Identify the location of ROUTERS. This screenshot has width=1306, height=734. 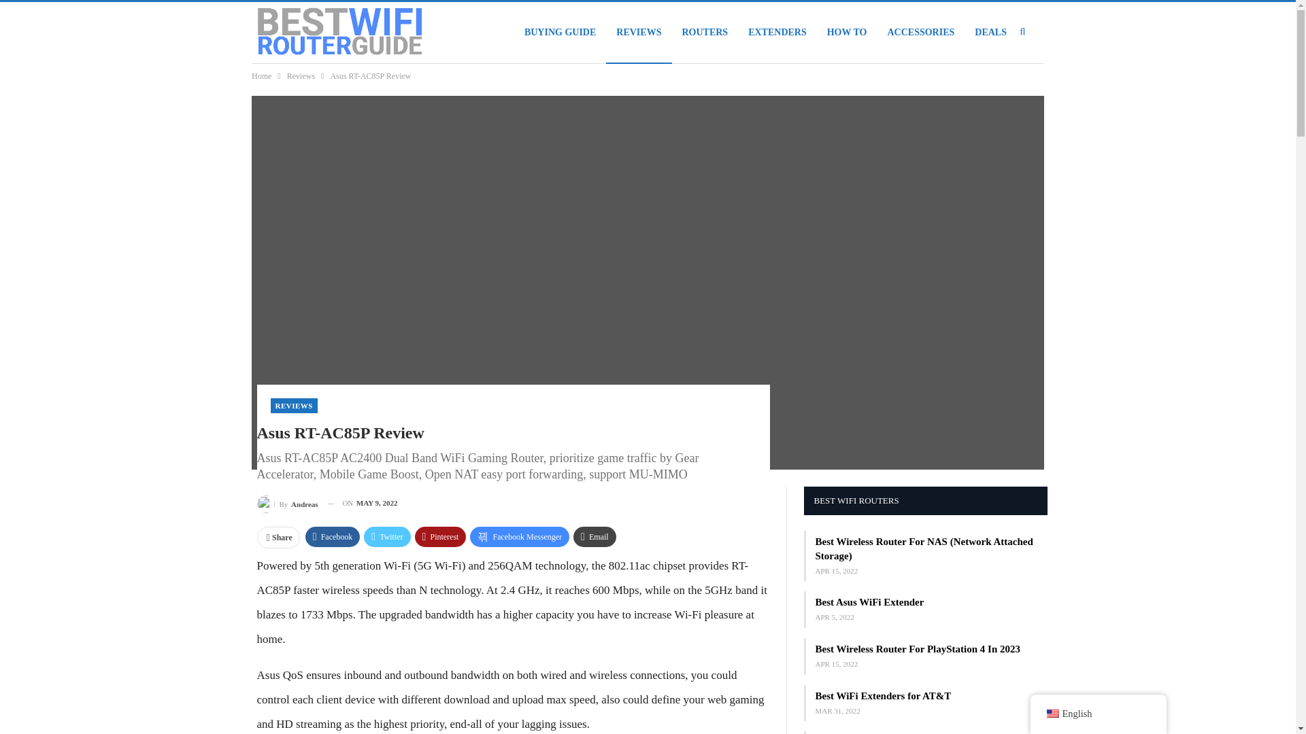
(704, 33).